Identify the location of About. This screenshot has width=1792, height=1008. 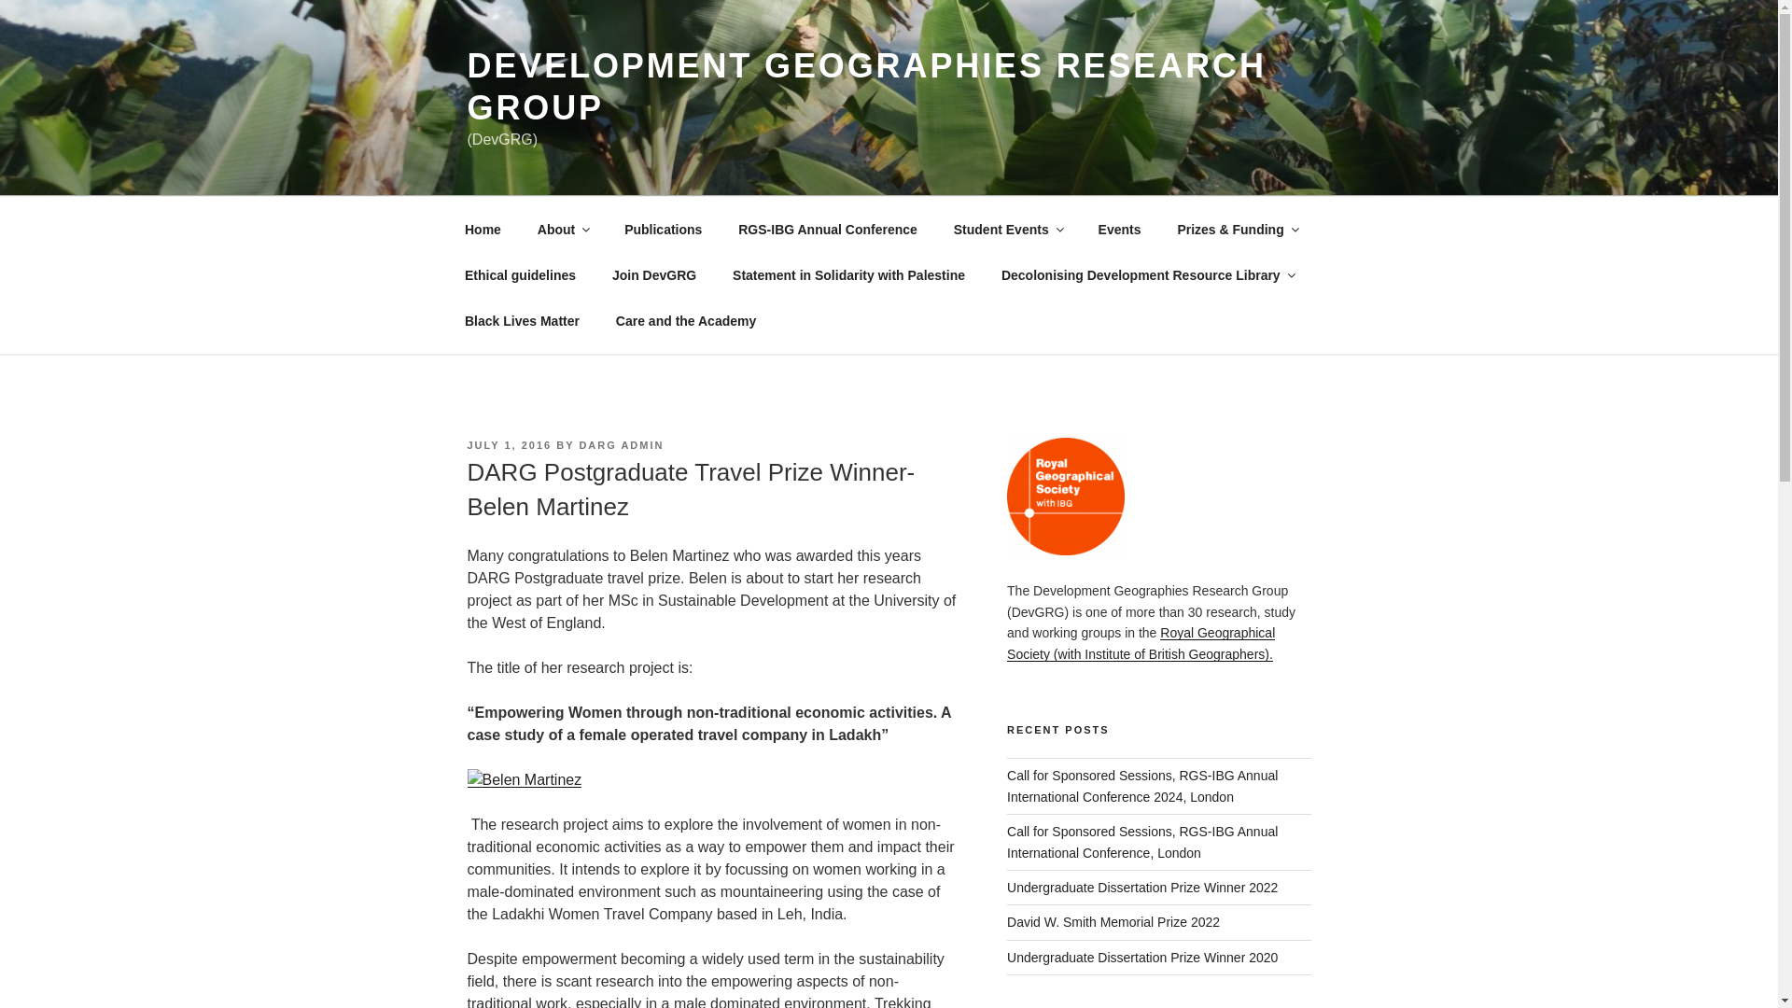
(562, 230).